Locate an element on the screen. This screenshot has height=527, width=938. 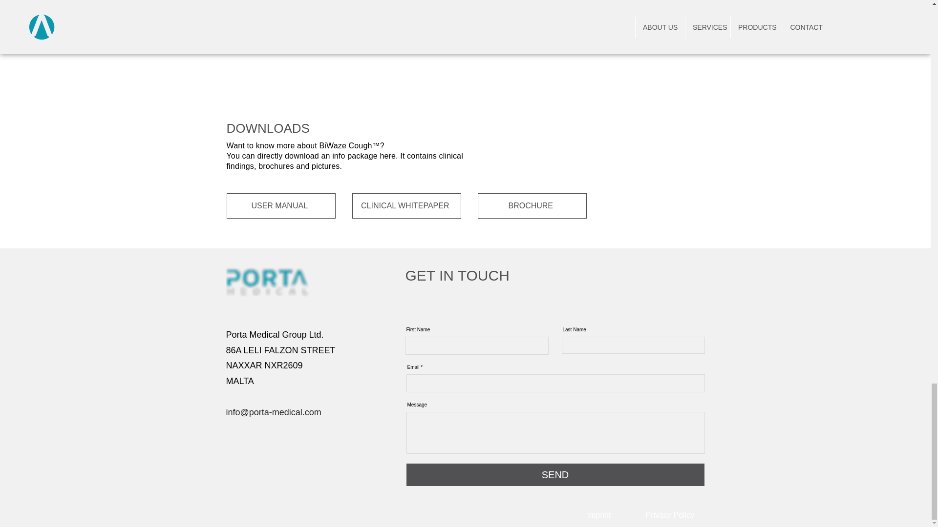
BROCHURE is located at coordinates (532, 206).